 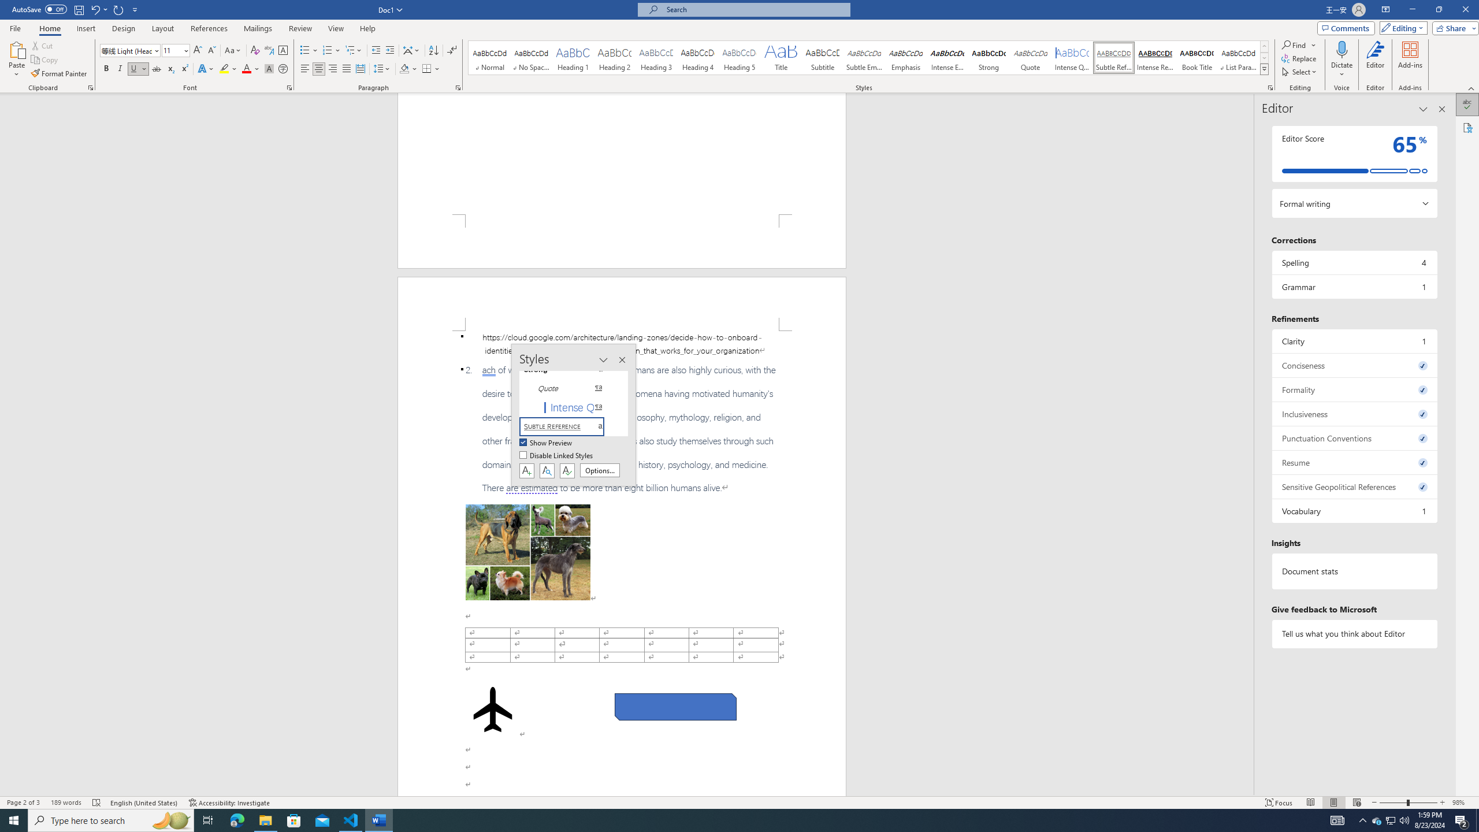 I want to click on Spelling, 4 issues. Press space or enter to review items., so click(x=1354, y=262).